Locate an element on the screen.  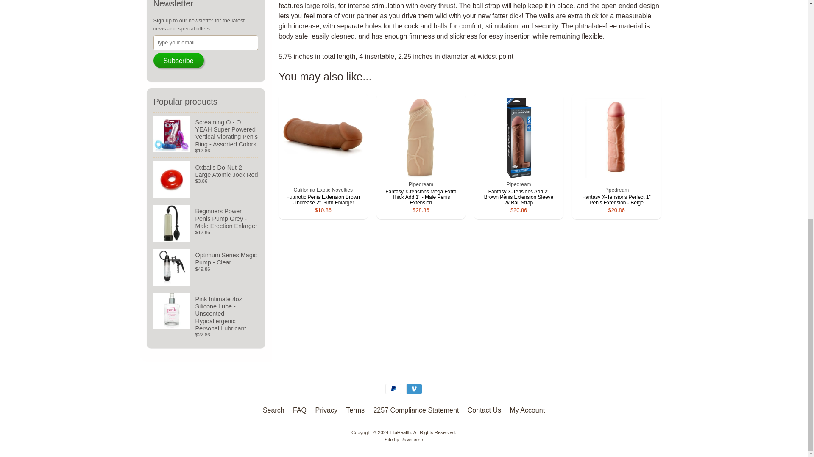
Beginners Power Penis Pump Grey - Male Erection Enlarger is located at coordinates (206, 223).